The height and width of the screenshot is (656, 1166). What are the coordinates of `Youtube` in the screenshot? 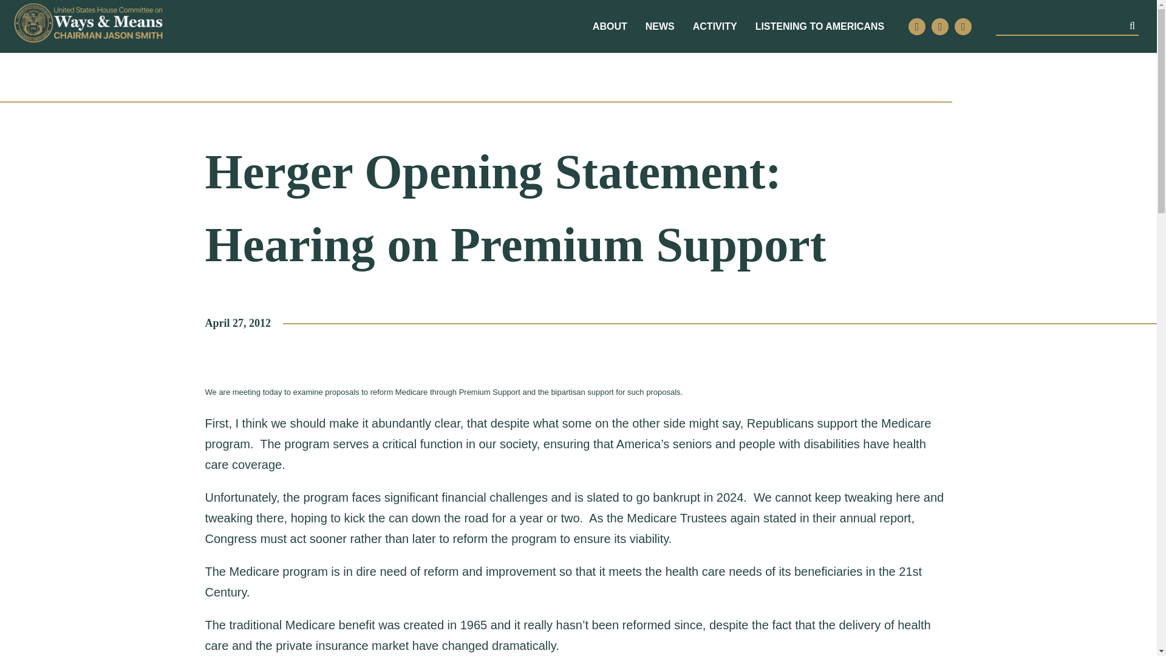 It's located at (963, 27).